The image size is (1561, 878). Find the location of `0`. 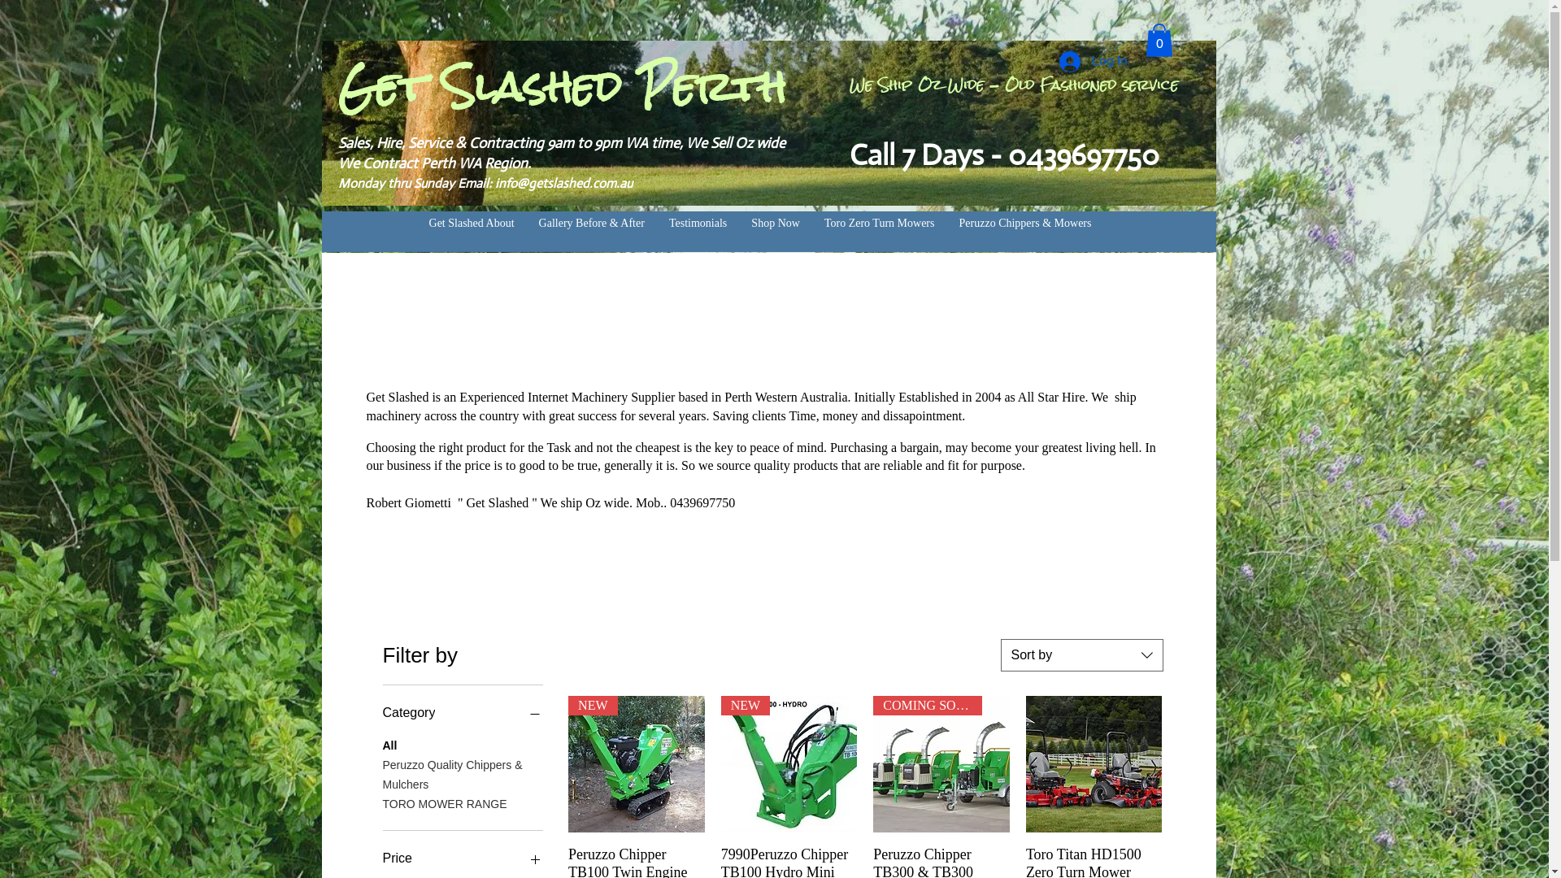

0 is located at coordinates (1159, 41).